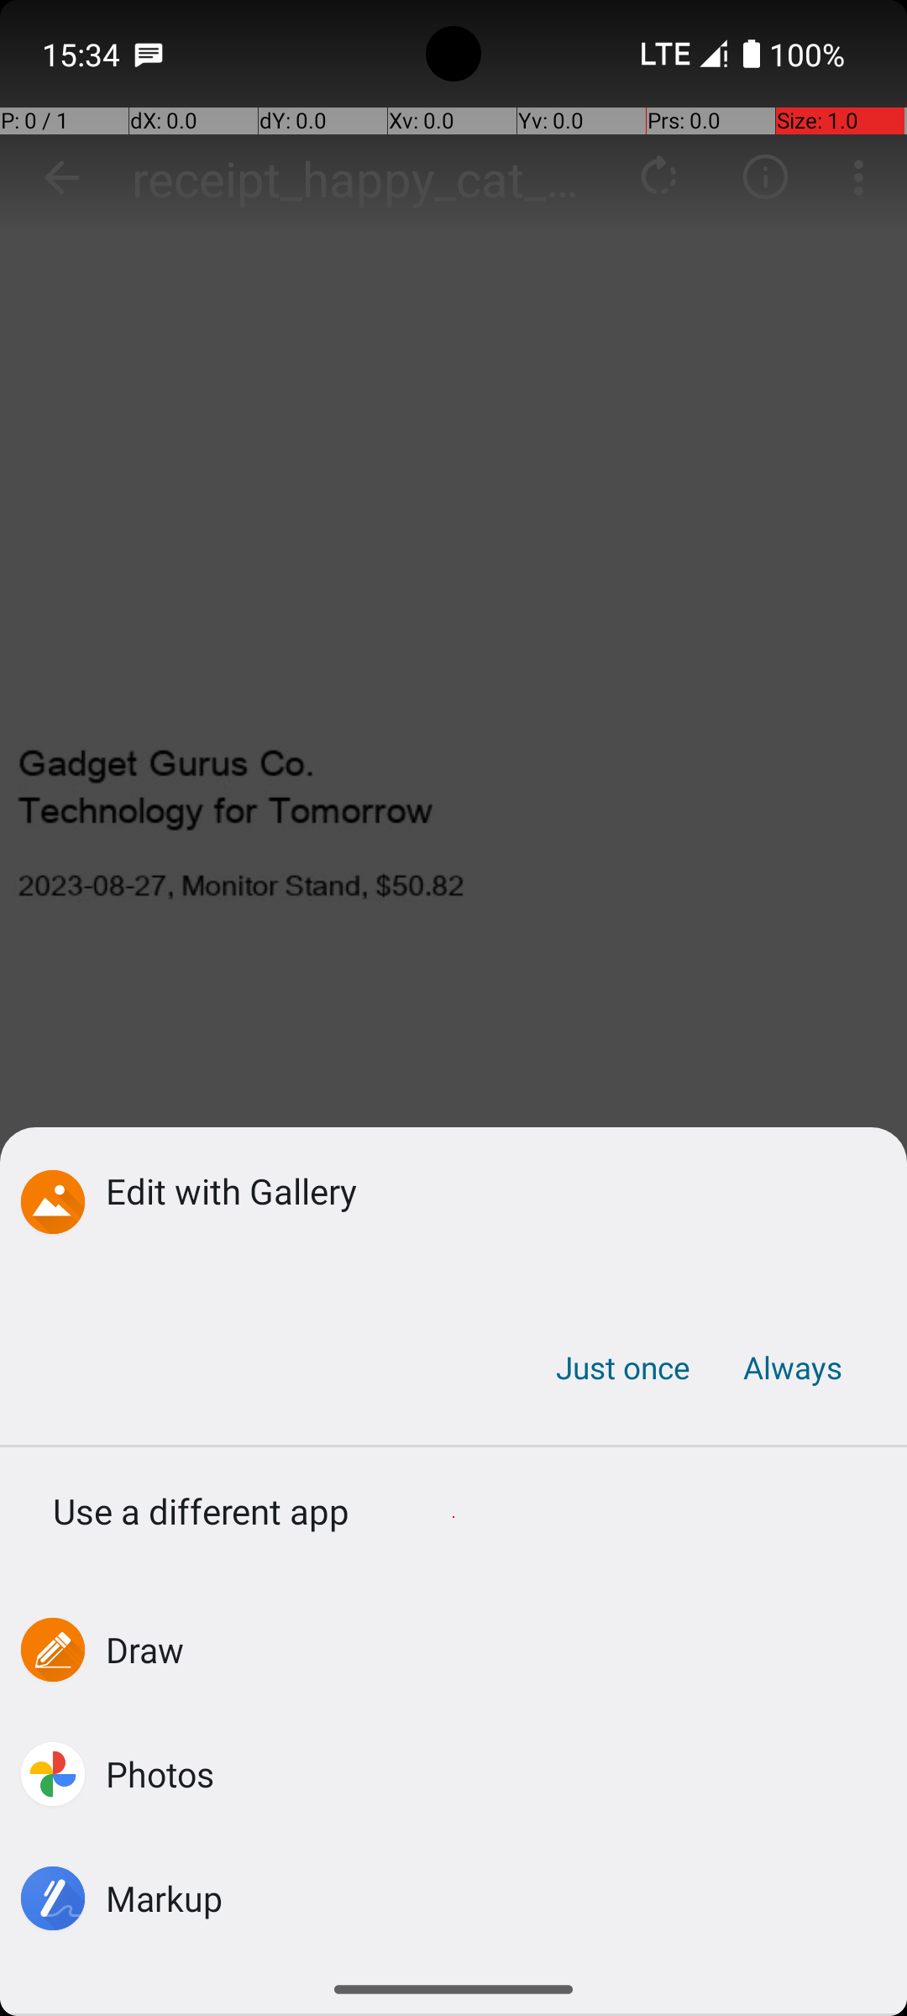 The height and width of the screenshot is (2016, 907). Describe the element at coordinates (145, 1650) in the screenshot. I see `Draw` at that location.